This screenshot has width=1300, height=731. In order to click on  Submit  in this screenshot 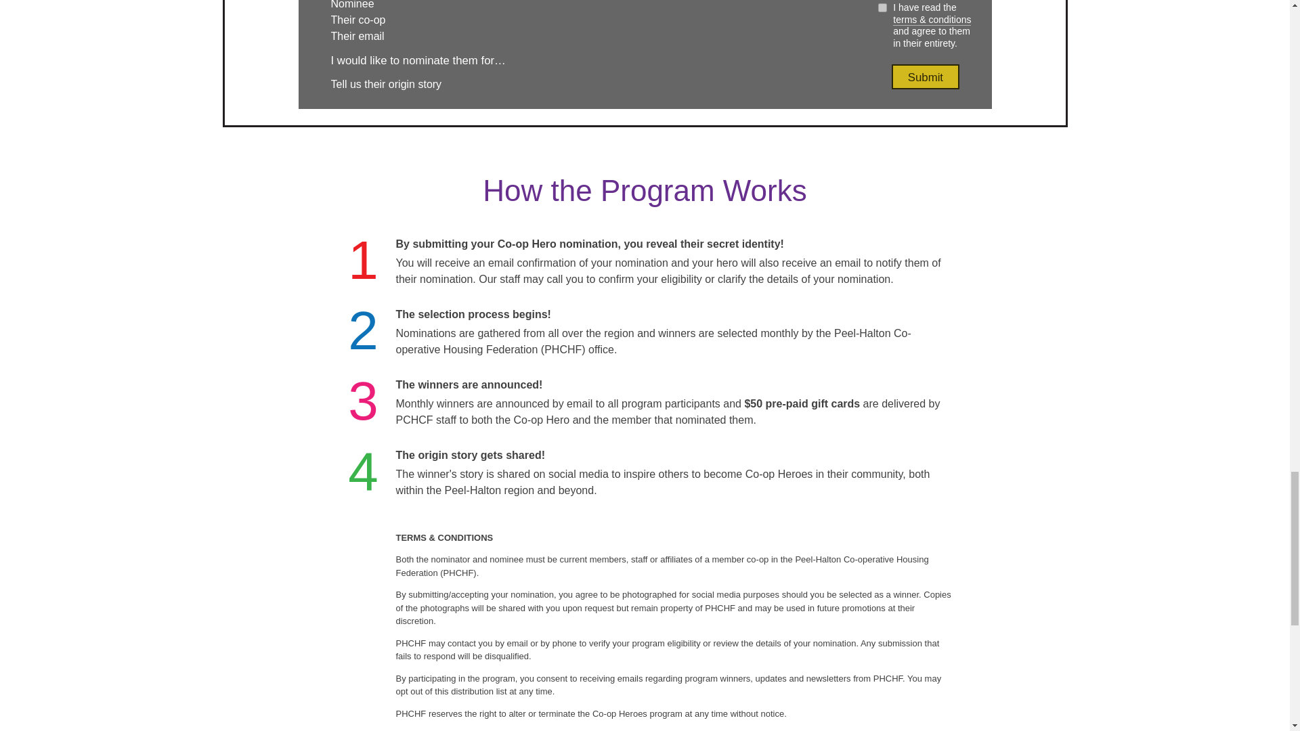, I will do `click(925, 77)`.